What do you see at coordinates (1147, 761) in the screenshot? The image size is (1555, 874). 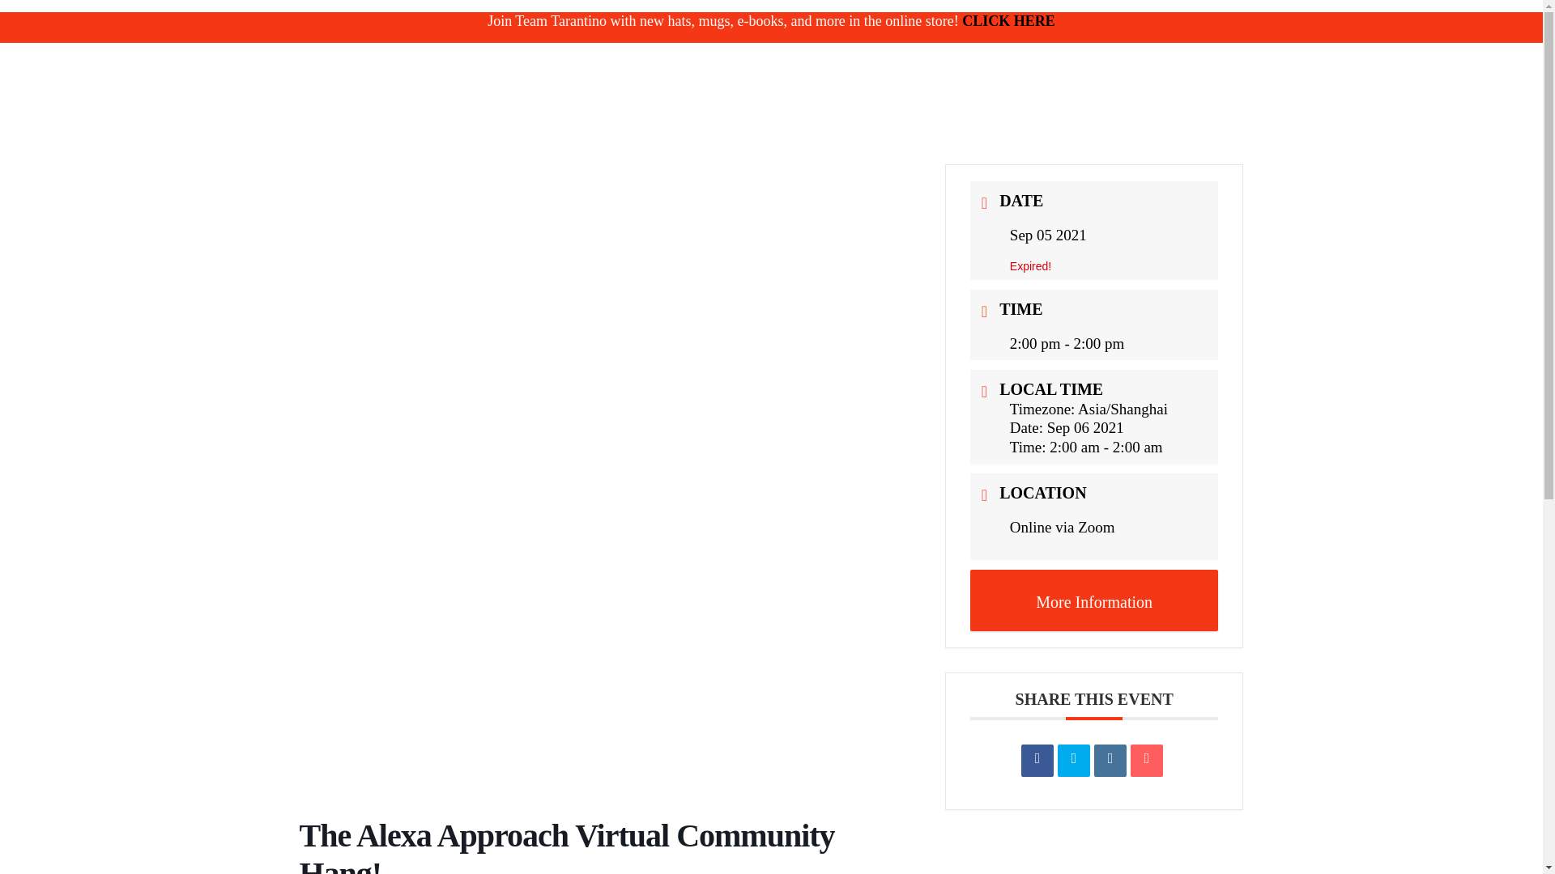 I see `Email` at bounding box center [1147, 761].